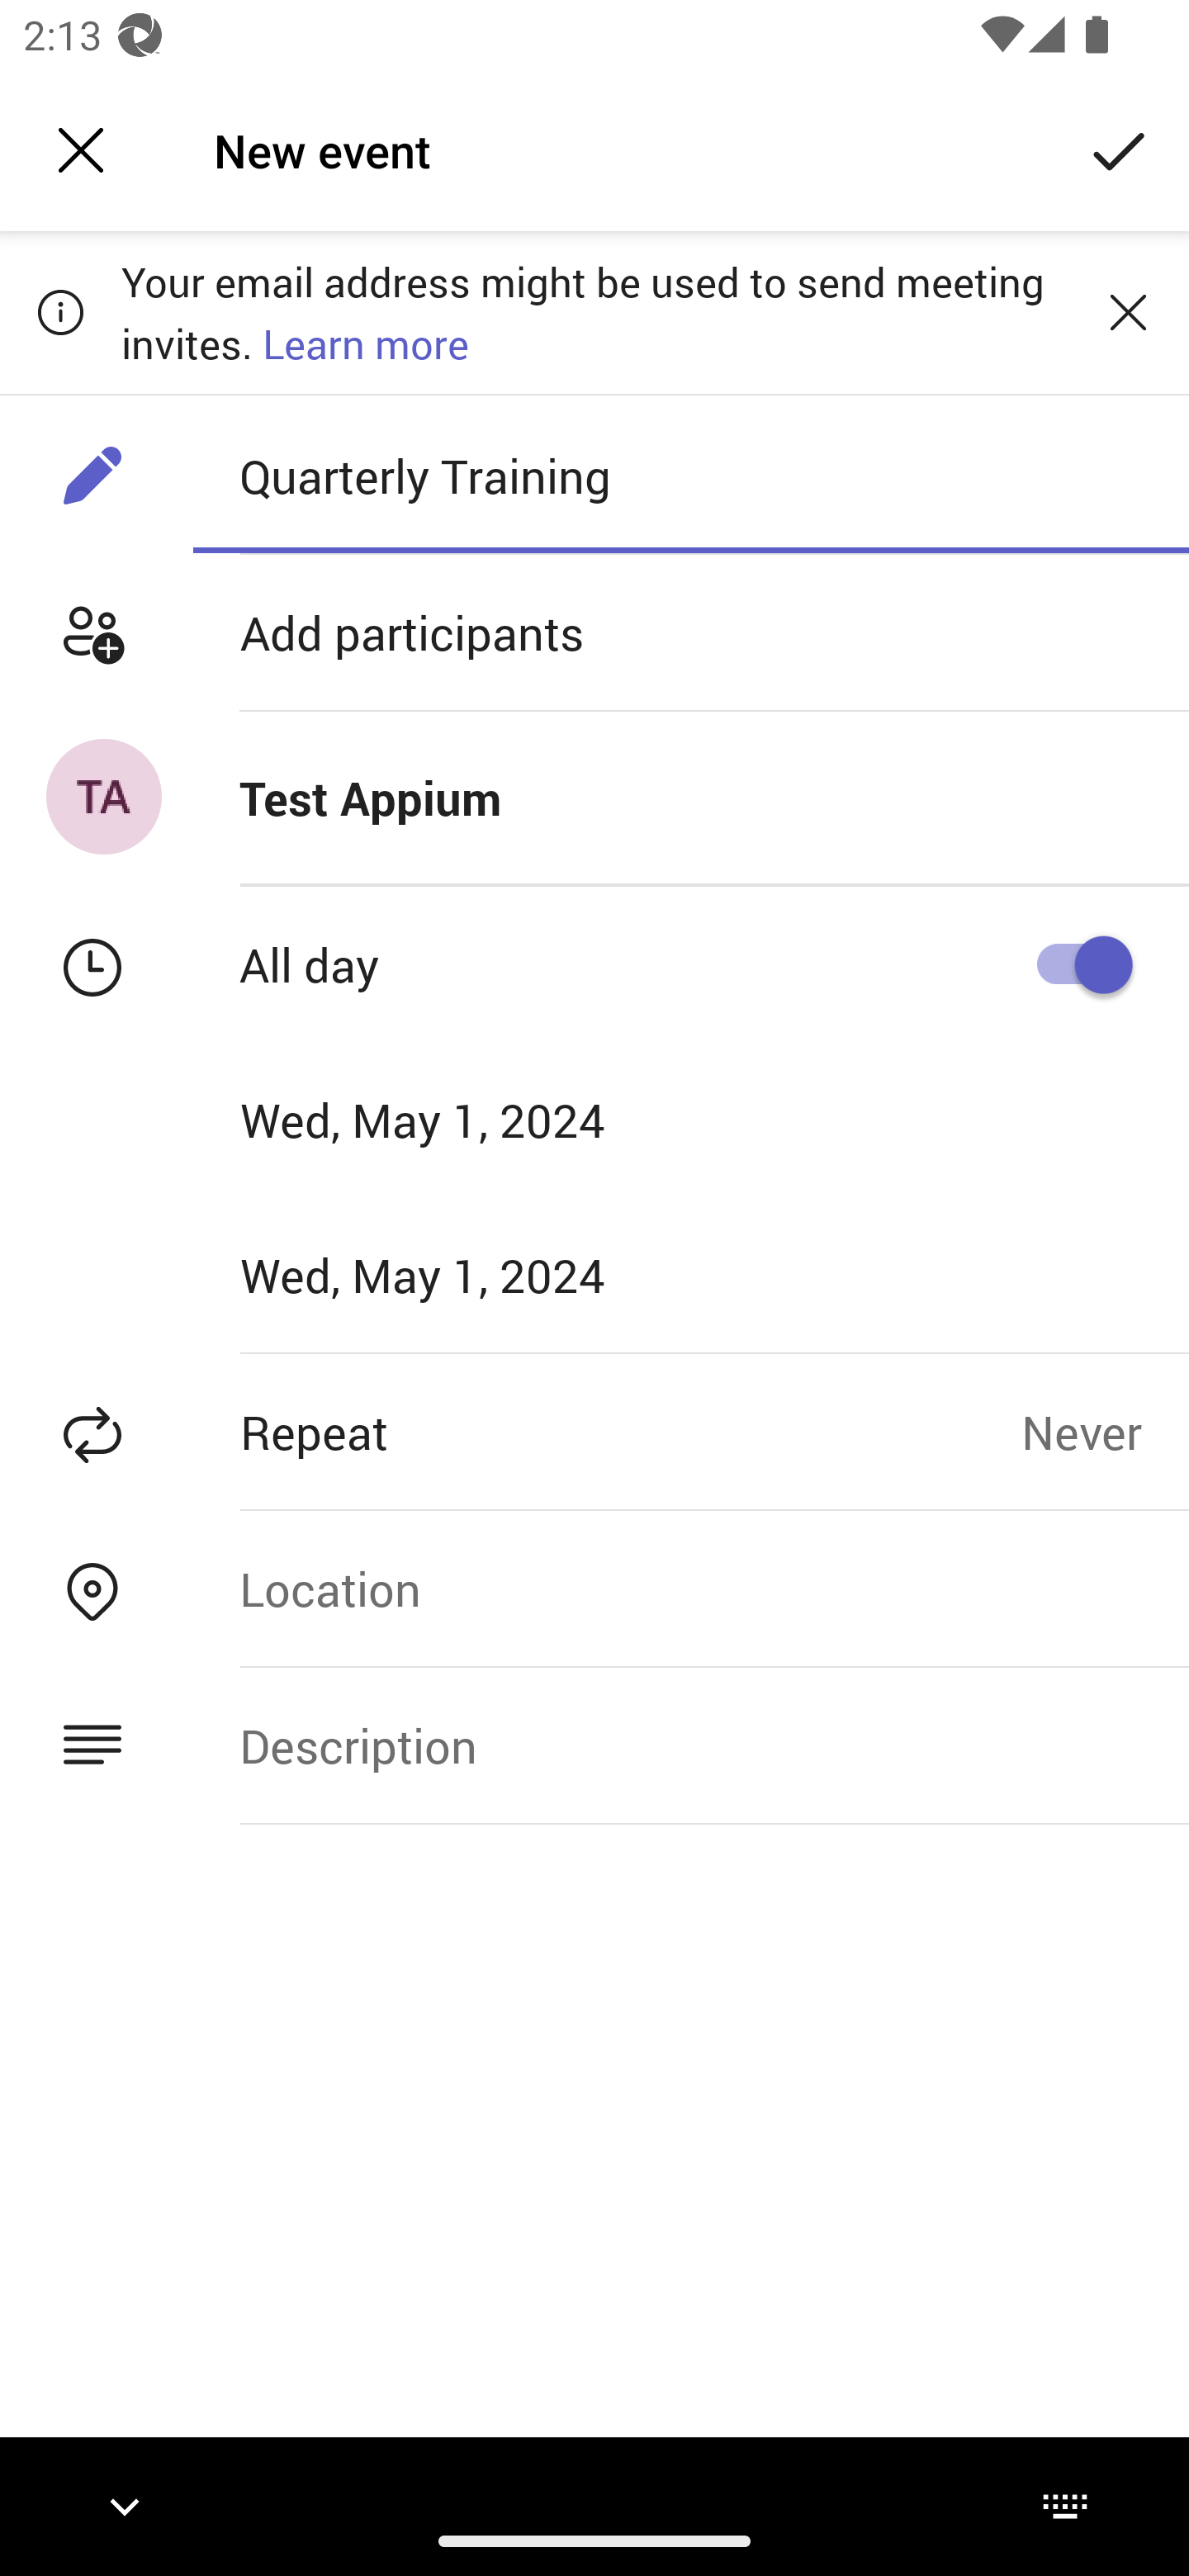 This screenshot has height=2576, width=1189. What do you see at coordinates (1128, 311) in the screenshot?
I see `Dismiss banner` at bounding box center [1128, 311].